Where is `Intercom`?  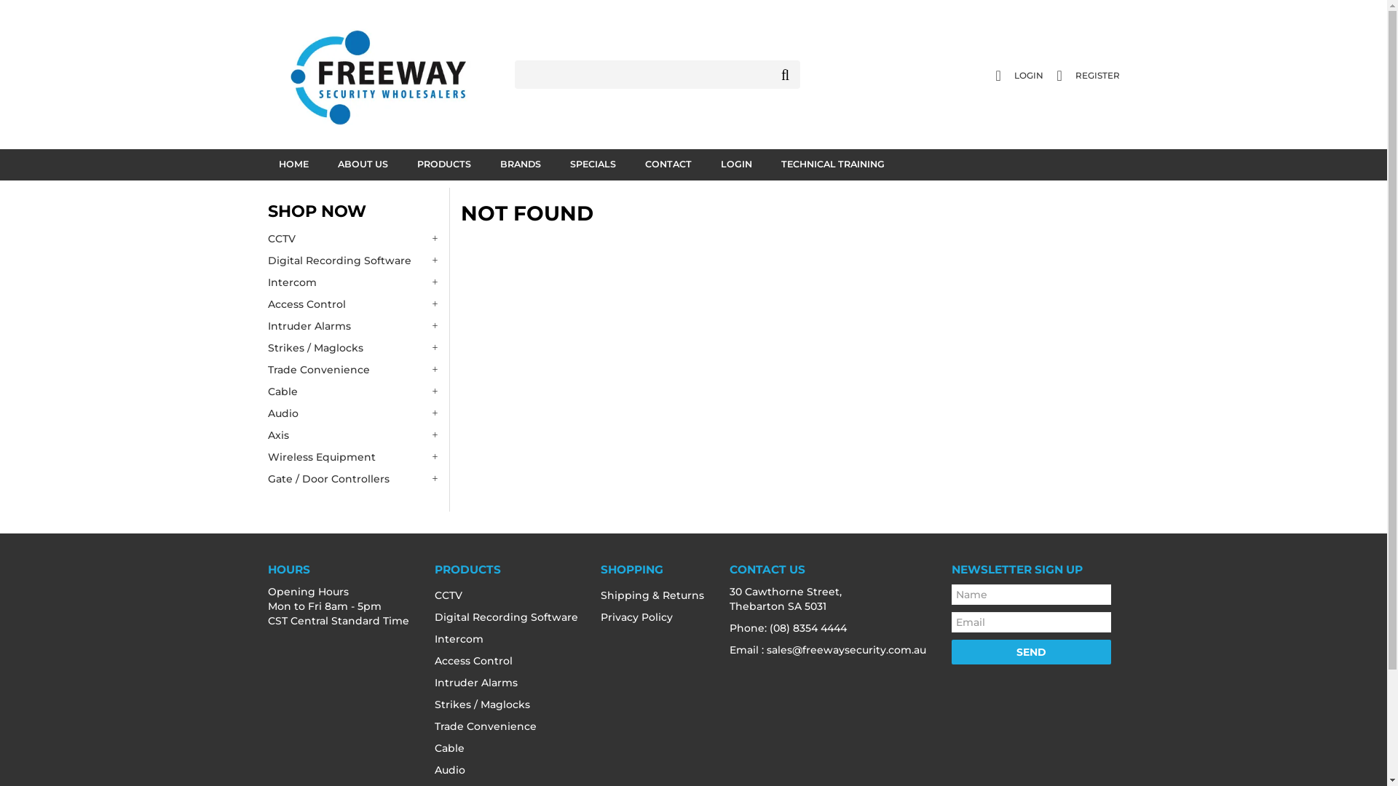 Intercom is located at coordinates (511, 639).